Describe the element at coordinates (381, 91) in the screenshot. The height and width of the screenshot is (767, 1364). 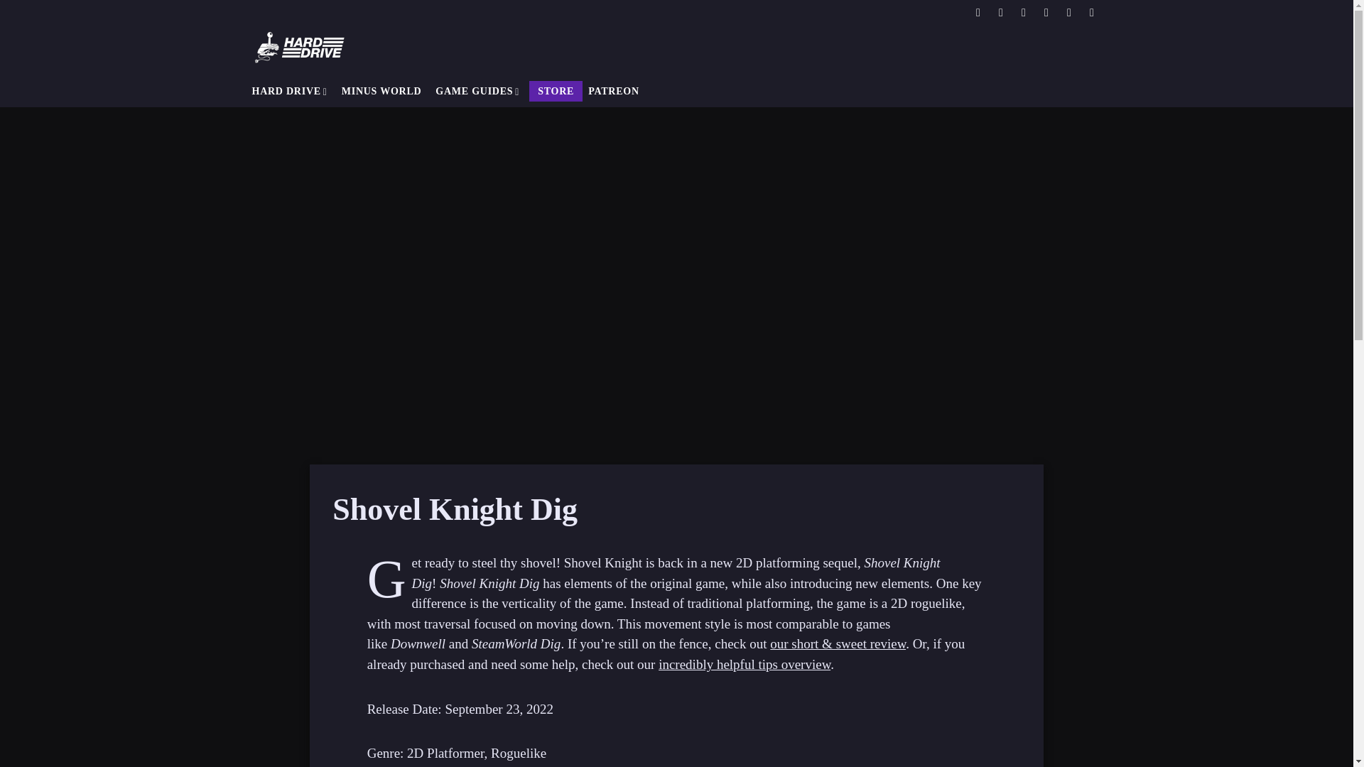
I see `MINUS WORLD` at that location.